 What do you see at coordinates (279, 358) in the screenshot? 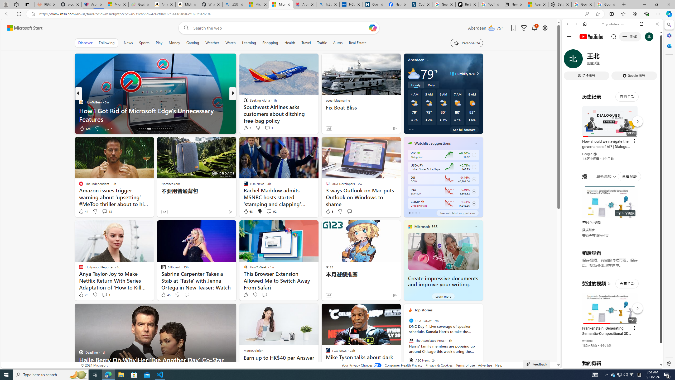
I see `Earn up to HK$40 per Answer` at bounding box center [279, 358].